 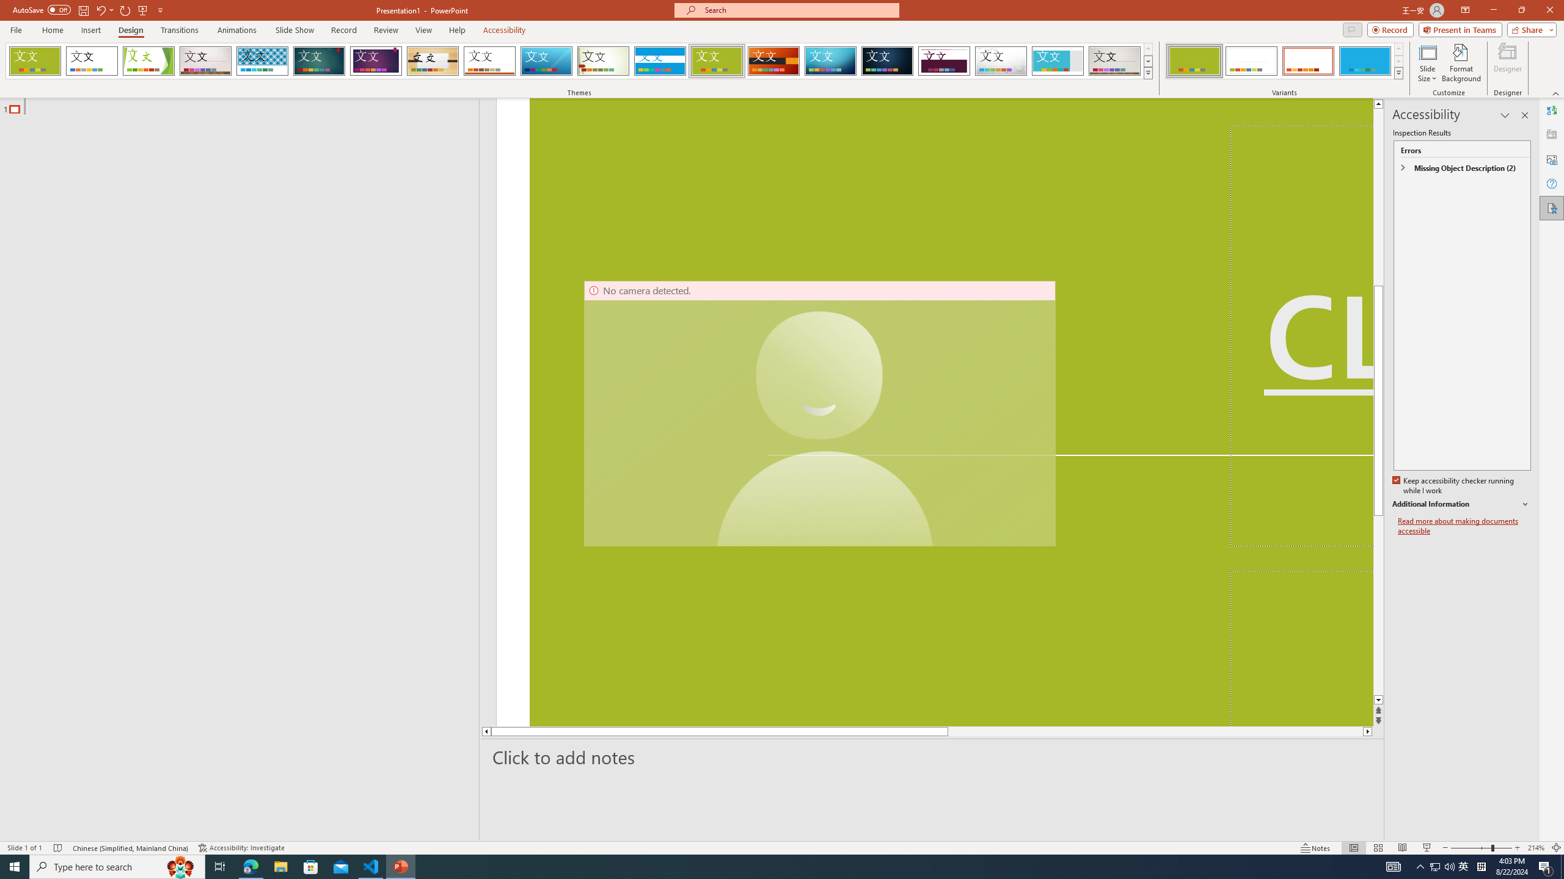 I want to click on Basis Variant 4, so click(x=1365, y=61).